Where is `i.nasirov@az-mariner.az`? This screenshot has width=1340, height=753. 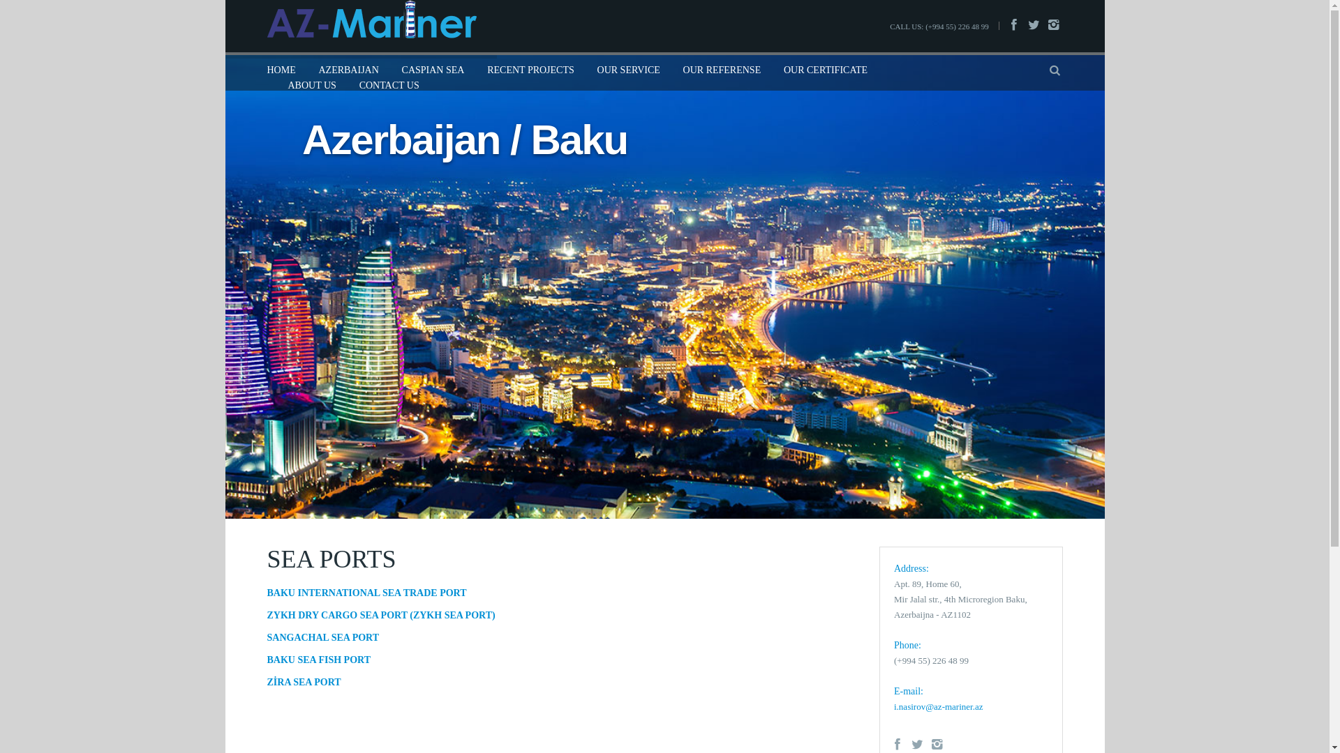
i.nasirov@az-mariner.az is located at coordinates (938, 707).